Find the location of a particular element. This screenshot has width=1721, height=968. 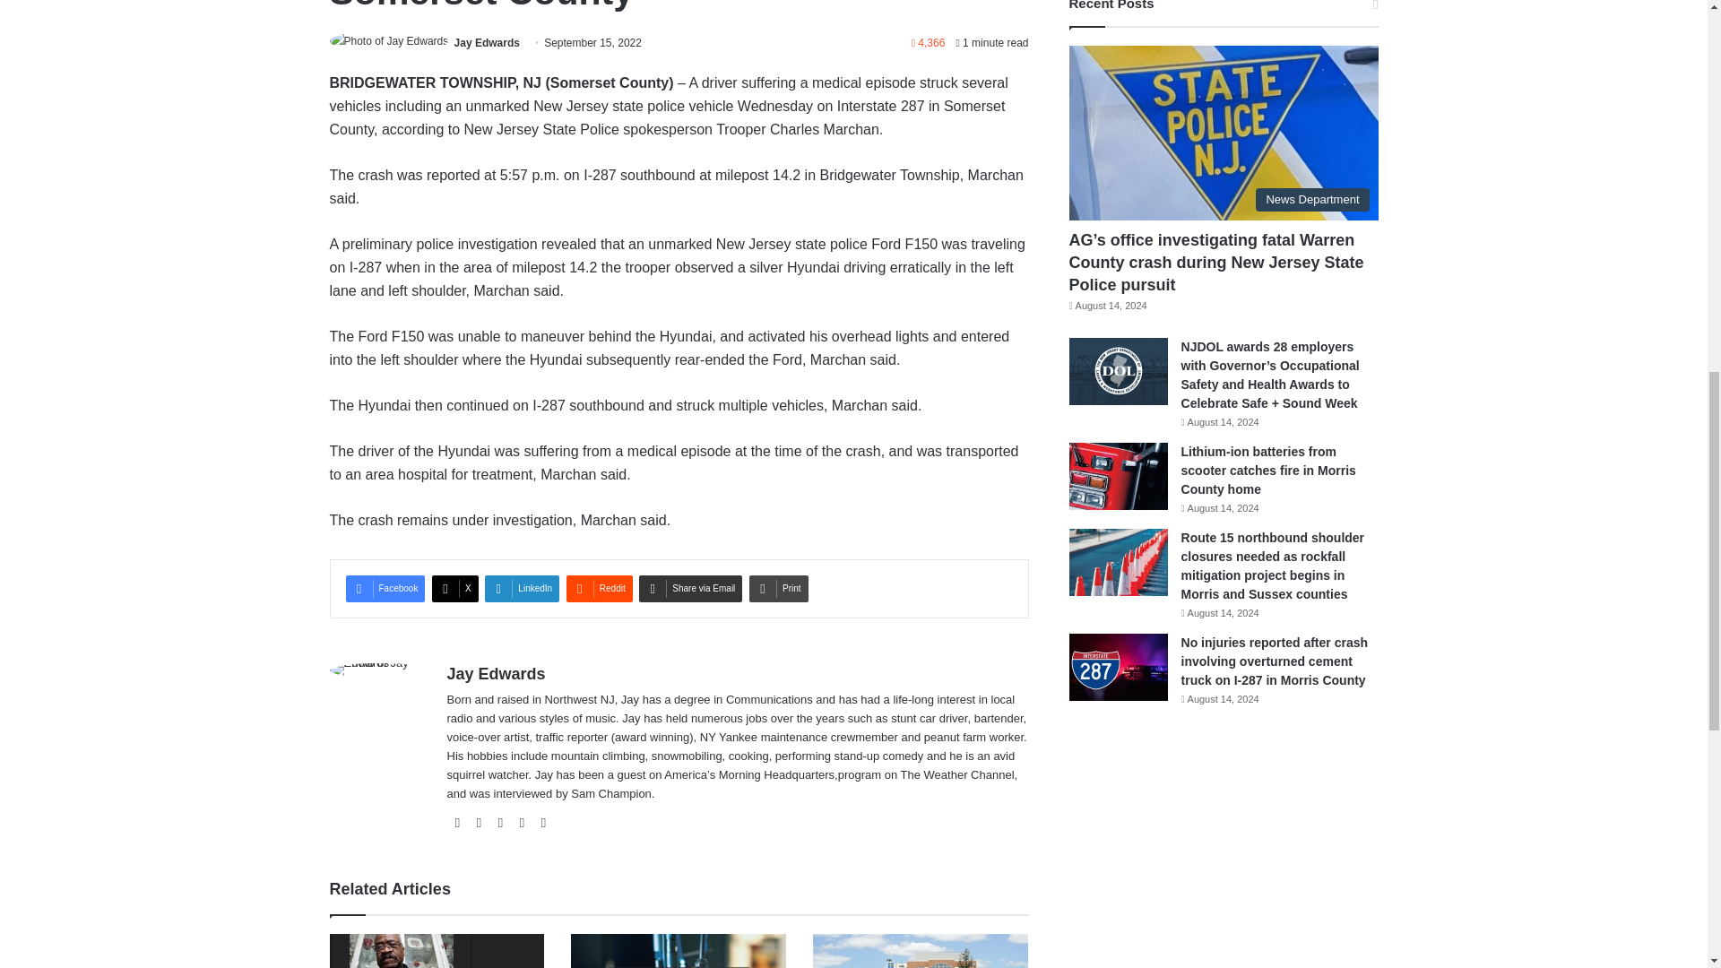

X is located at coordinates (454, 588).